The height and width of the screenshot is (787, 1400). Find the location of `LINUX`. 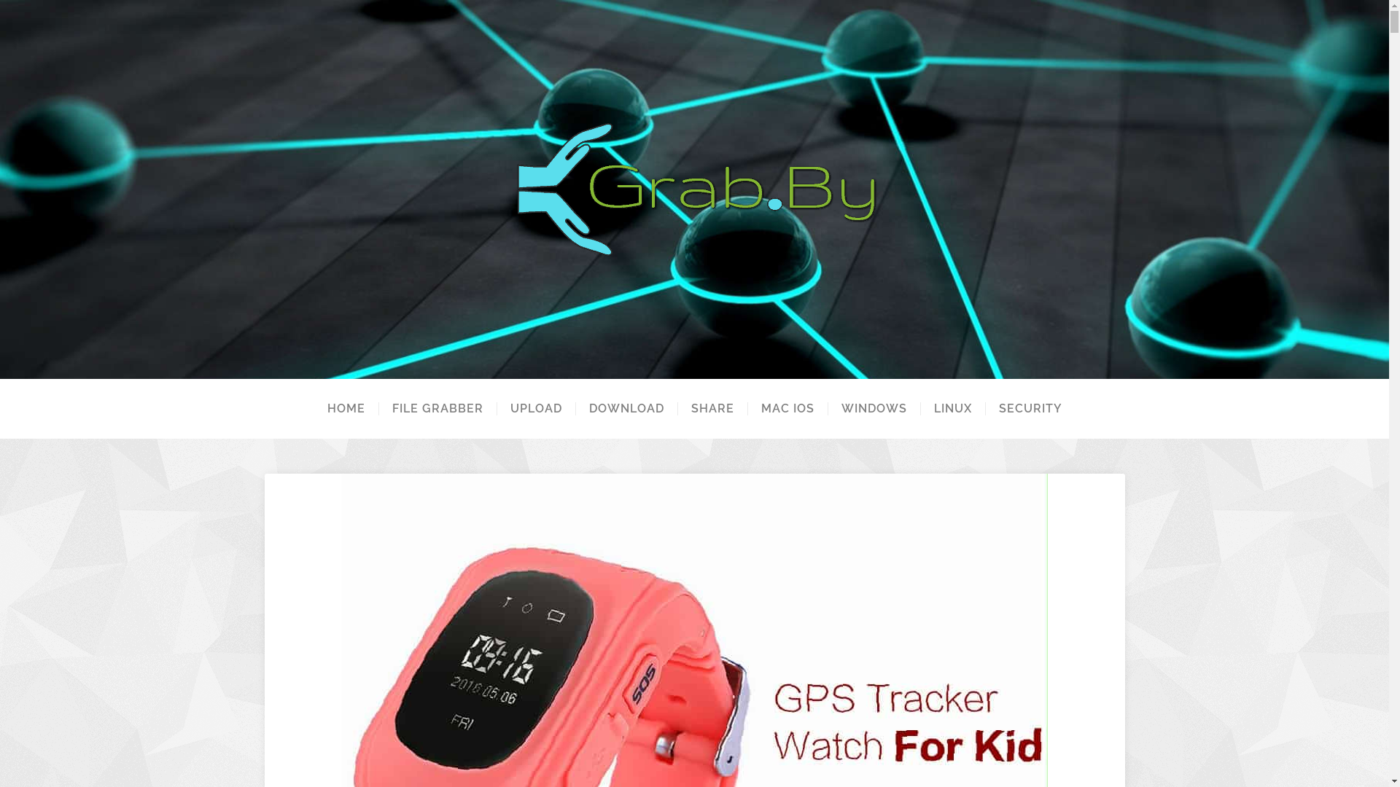

LINUX is located at coordinates (952, 409).